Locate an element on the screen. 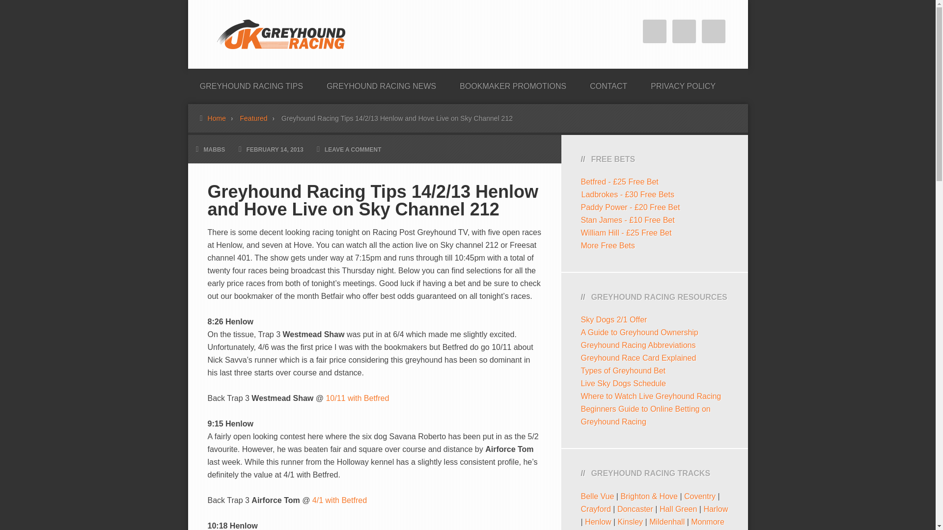 This screenshot has height=530, width=943. Home is located at coordinates (222, 118).